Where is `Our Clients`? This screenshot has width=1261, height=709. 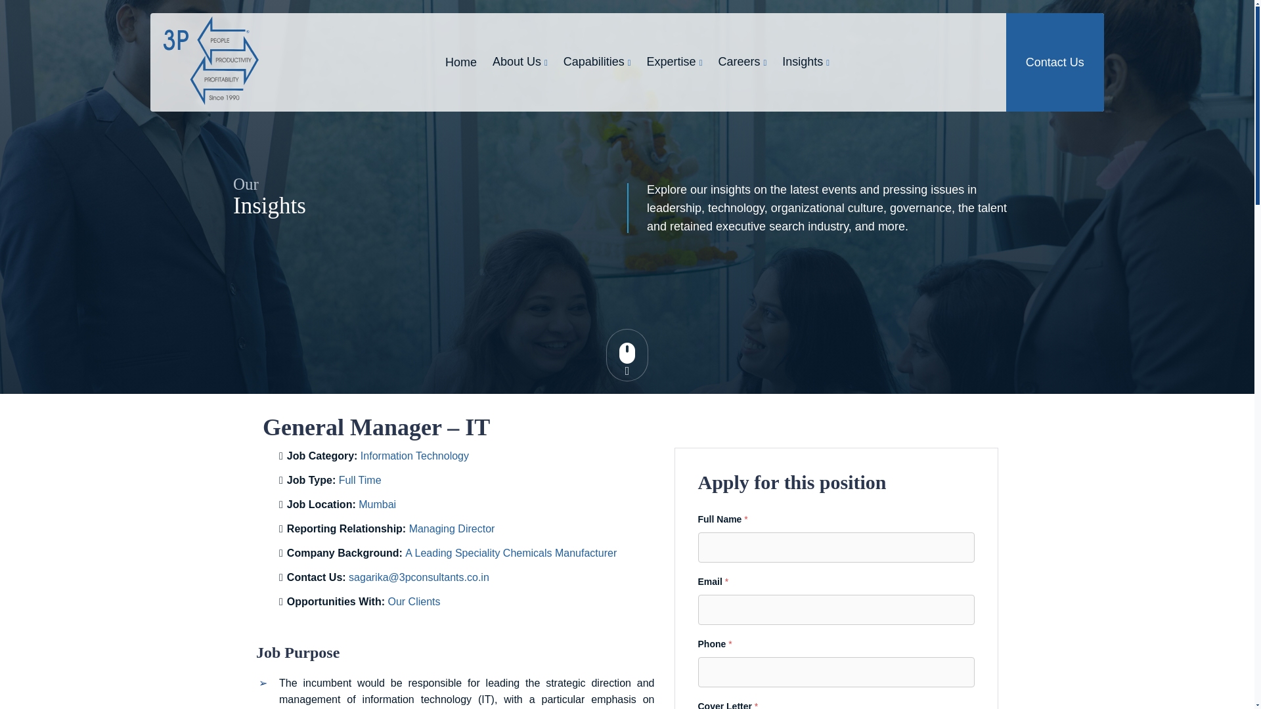
Our Clients is located at coordinates (414, 601).